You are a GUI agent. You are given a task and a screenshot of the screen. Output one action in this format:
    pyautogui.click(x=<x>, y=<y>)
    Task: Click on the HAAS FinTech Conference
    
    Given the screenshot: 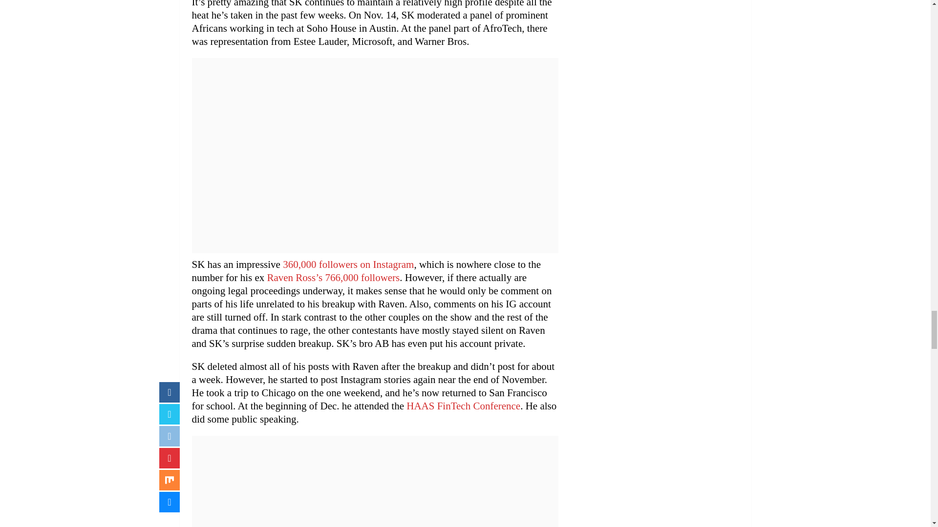 What is the action you would take?
    pyautogui.click(x=463, y=405)
    